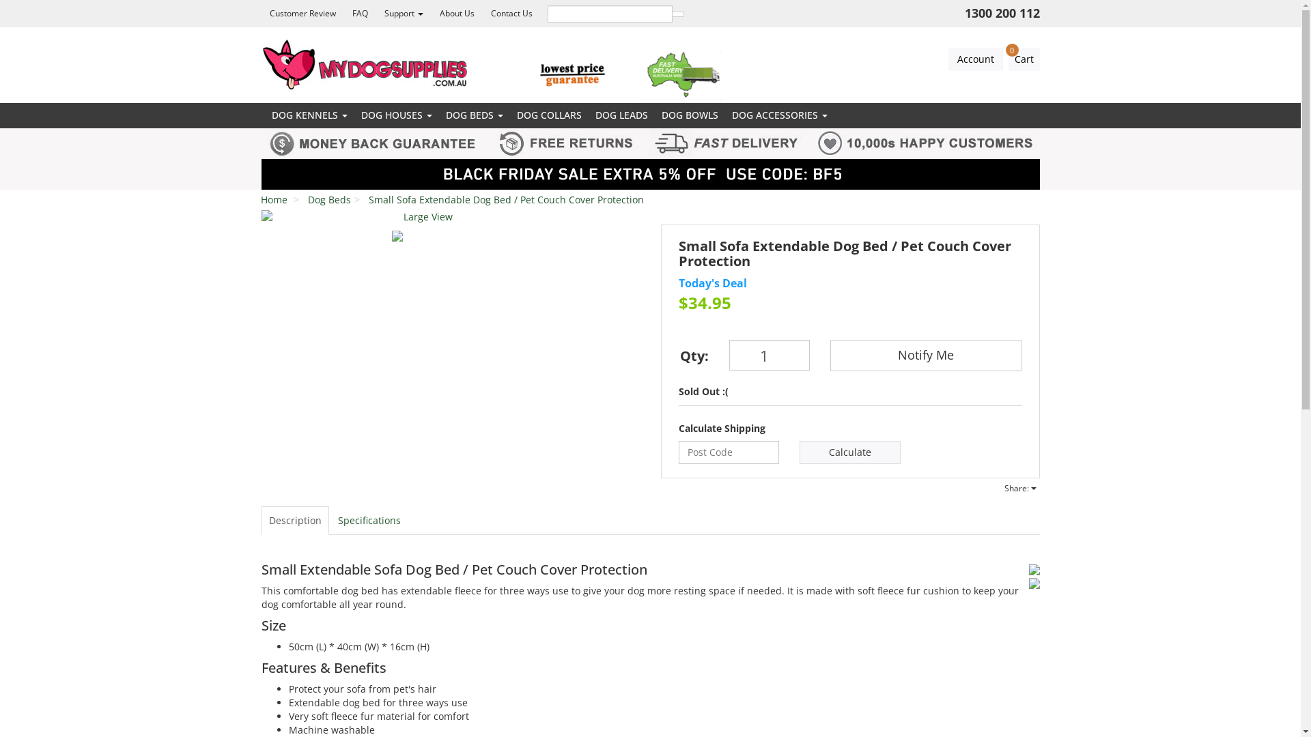  Describe the element at coordinates (850, 452) in the screenshot. I see `Calculate` at that location.